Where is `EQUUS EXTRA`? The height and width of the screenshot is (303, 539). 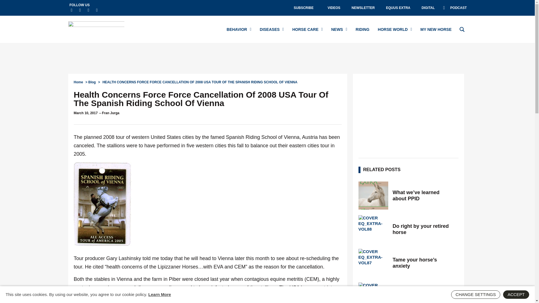
EQUUS EXTRA is located at coordinates (398, 8).